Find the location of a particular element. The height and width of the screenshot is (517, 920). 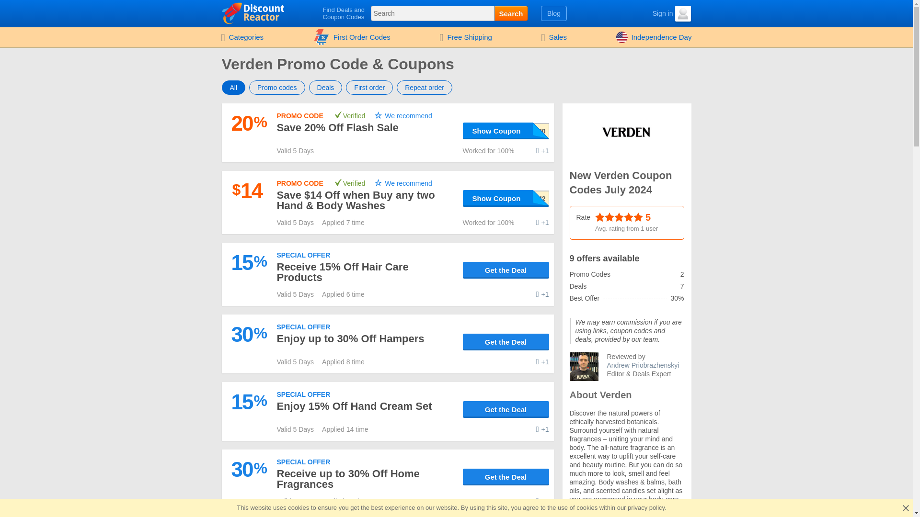

Get the Deal is located at coordinates (506, 342).